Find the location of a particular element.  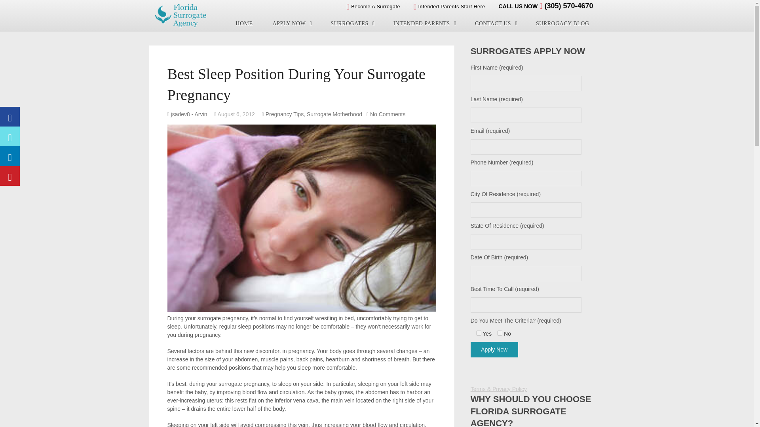

Posts by jsadev8 - Arvin is located at coordinates (189, 114).